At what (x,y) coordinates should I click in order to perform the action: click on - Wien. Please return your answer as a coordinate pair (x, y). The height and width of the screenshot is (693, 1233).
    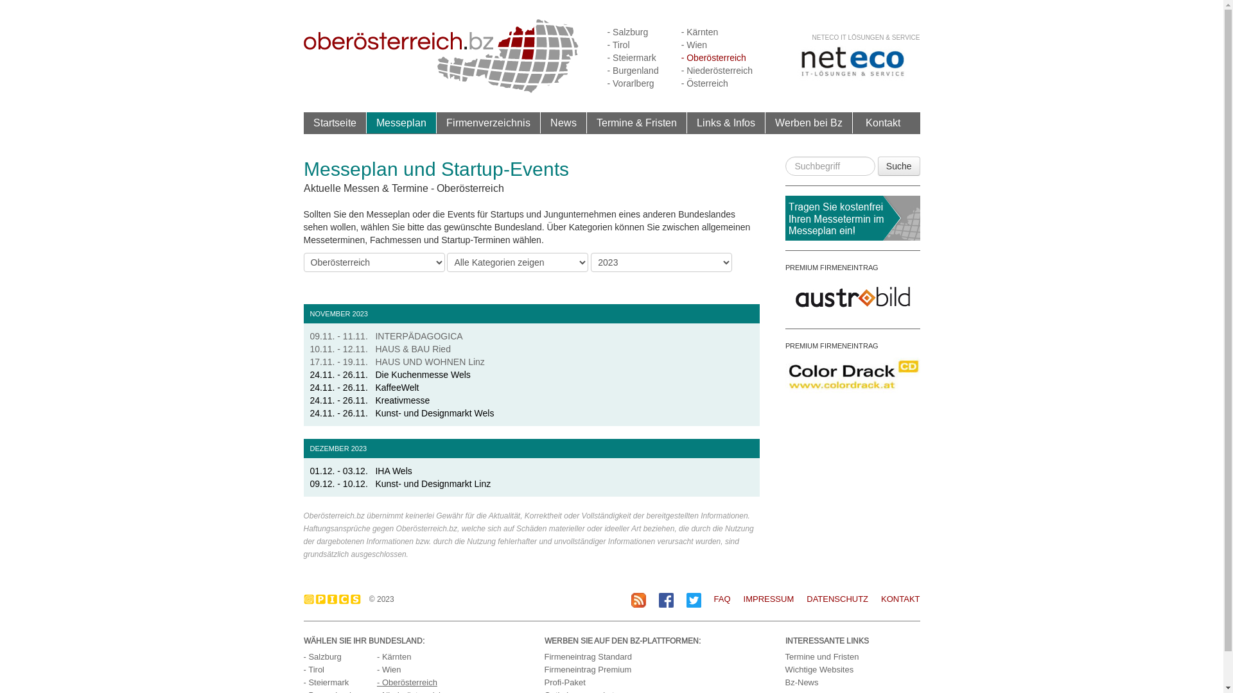
    Looking at the image, I should click on (694, 45).